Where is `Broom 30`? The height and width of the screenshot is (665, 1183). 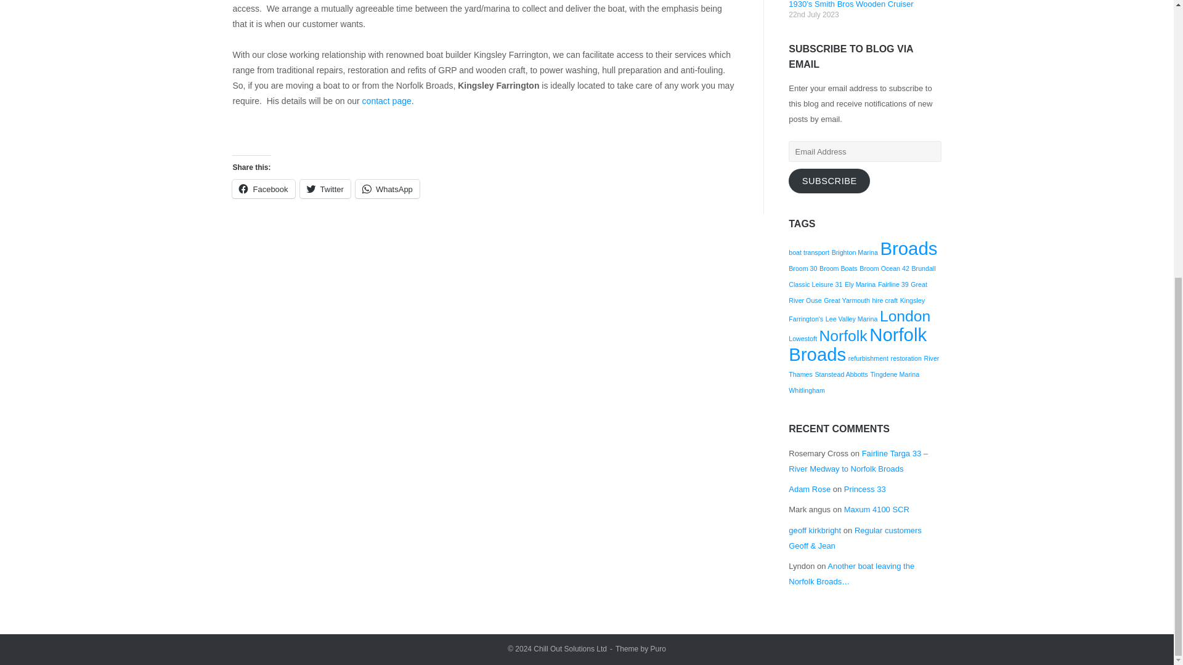 Broom 30 is located at coordinates (803, 268).